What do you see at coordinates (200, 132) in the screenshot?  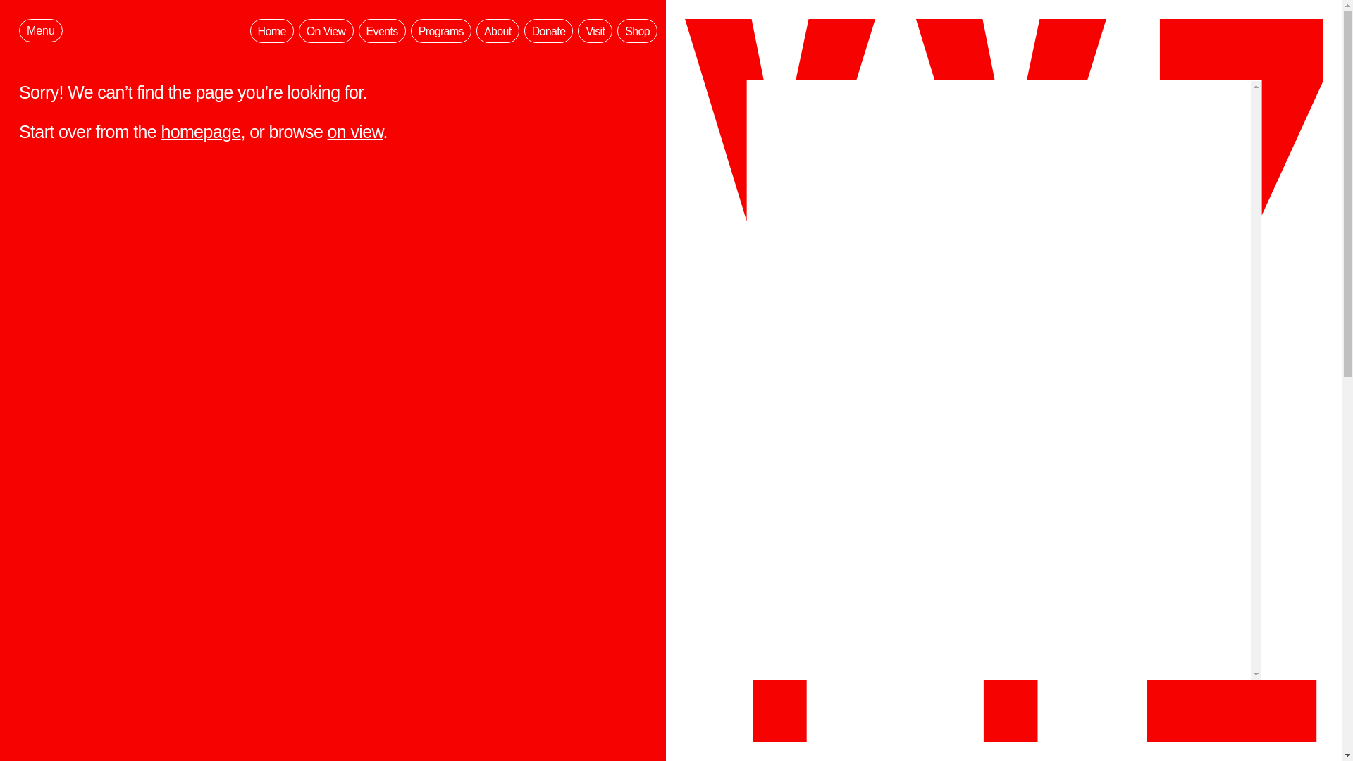 I see `homepage` at bounding box center [200, 132].